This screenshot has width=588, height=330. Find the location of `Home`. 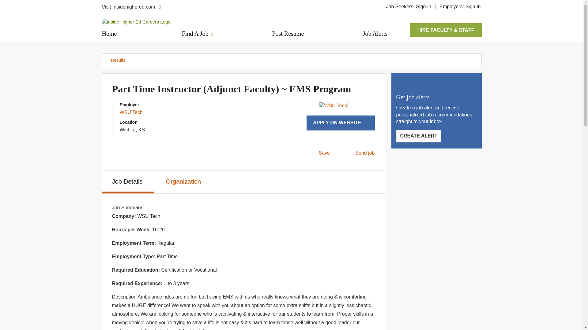

Home is located at coordinates (109, 34).